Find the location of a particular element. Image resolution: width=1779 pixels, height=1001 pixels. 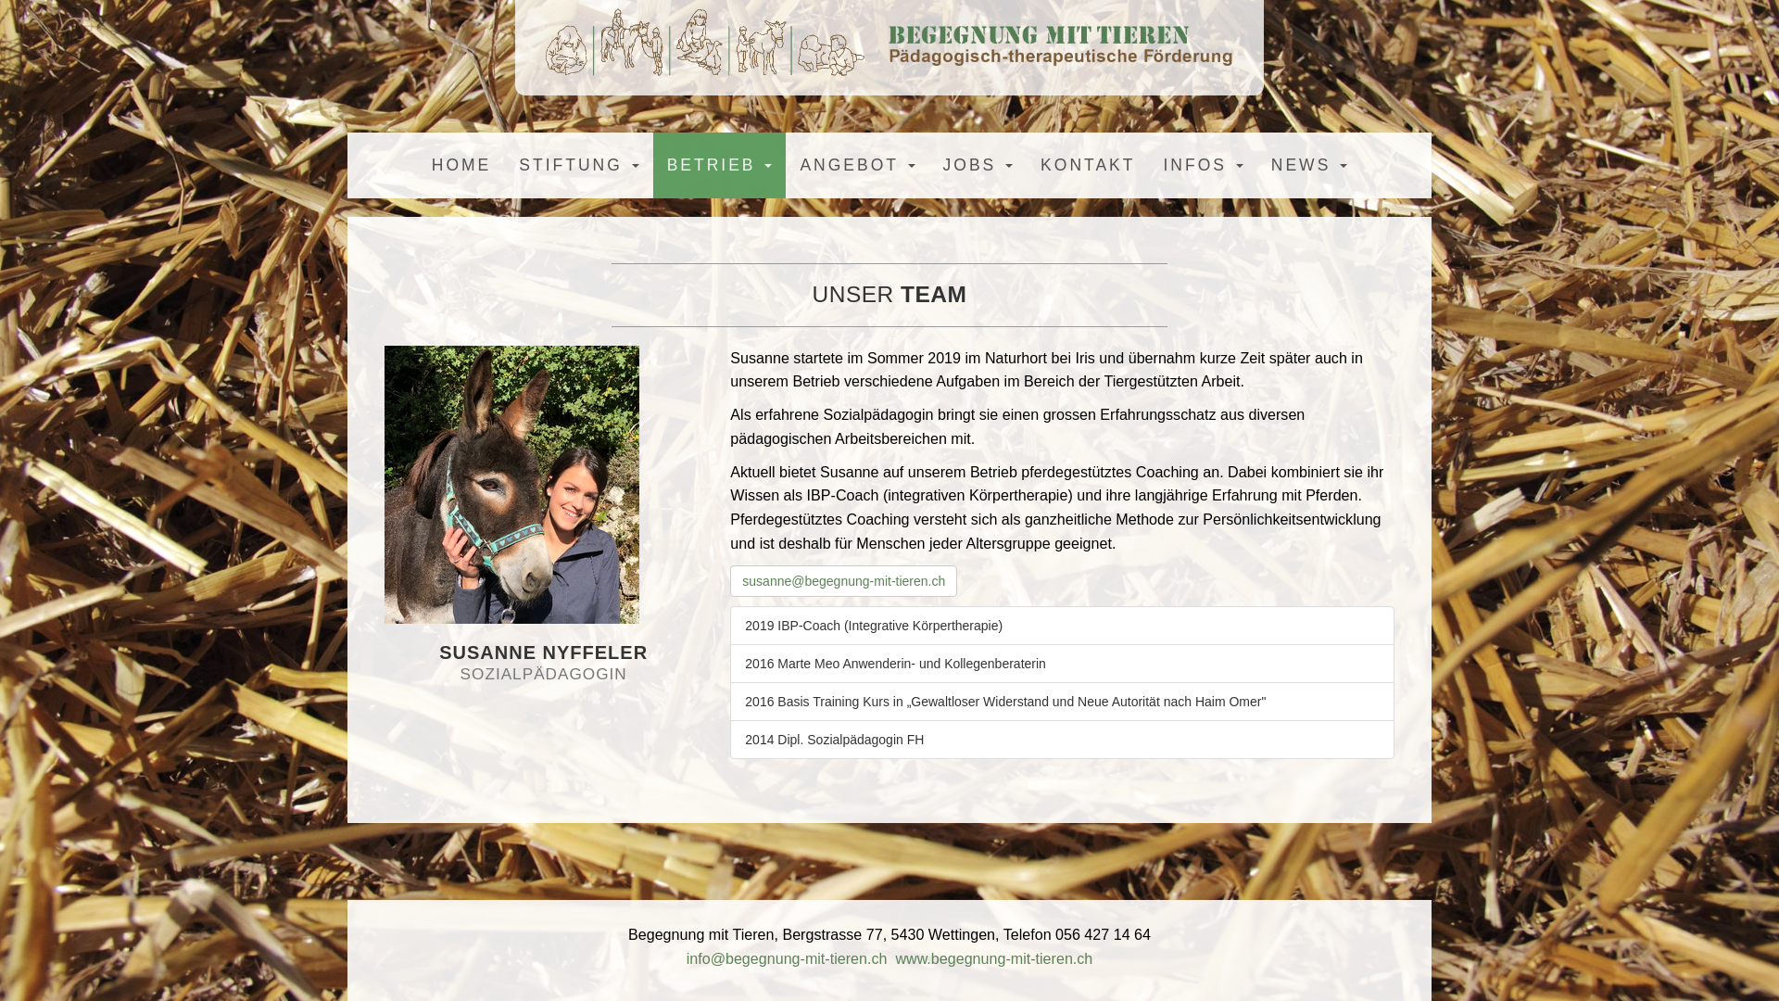

susanne@begegnung-mit-tieren.ch is located at coordinates (843, 580).